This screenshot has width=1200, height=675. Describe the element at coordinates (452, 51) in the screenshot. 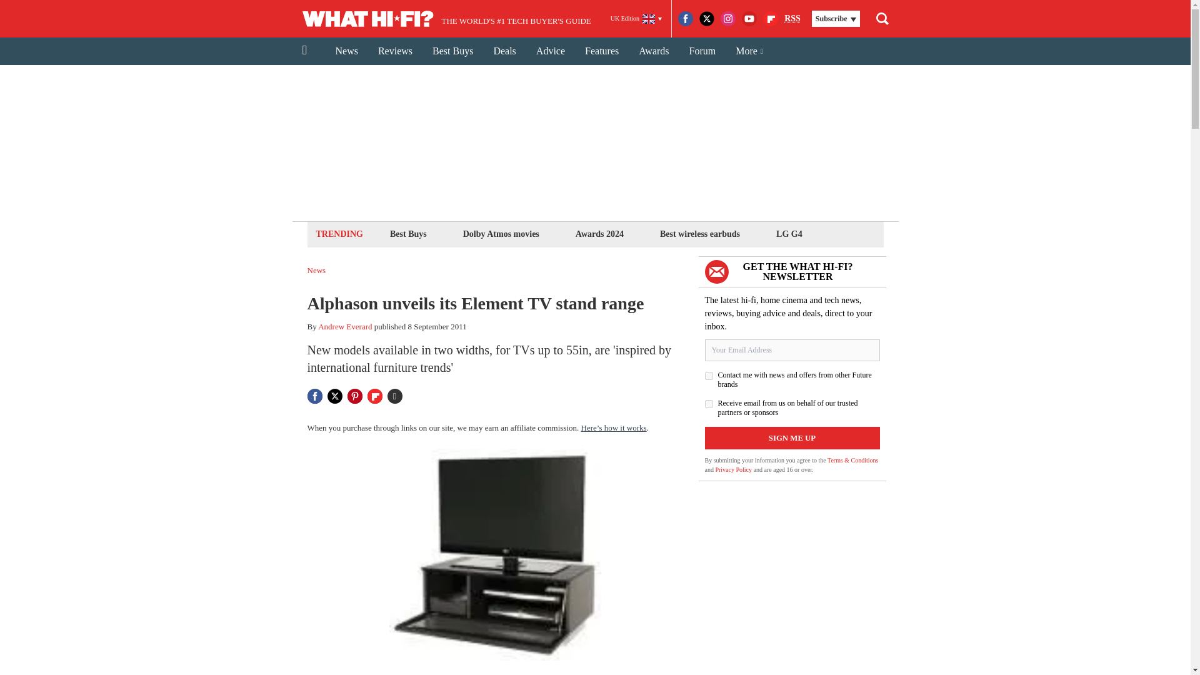

I see `Best Buys` at that location.